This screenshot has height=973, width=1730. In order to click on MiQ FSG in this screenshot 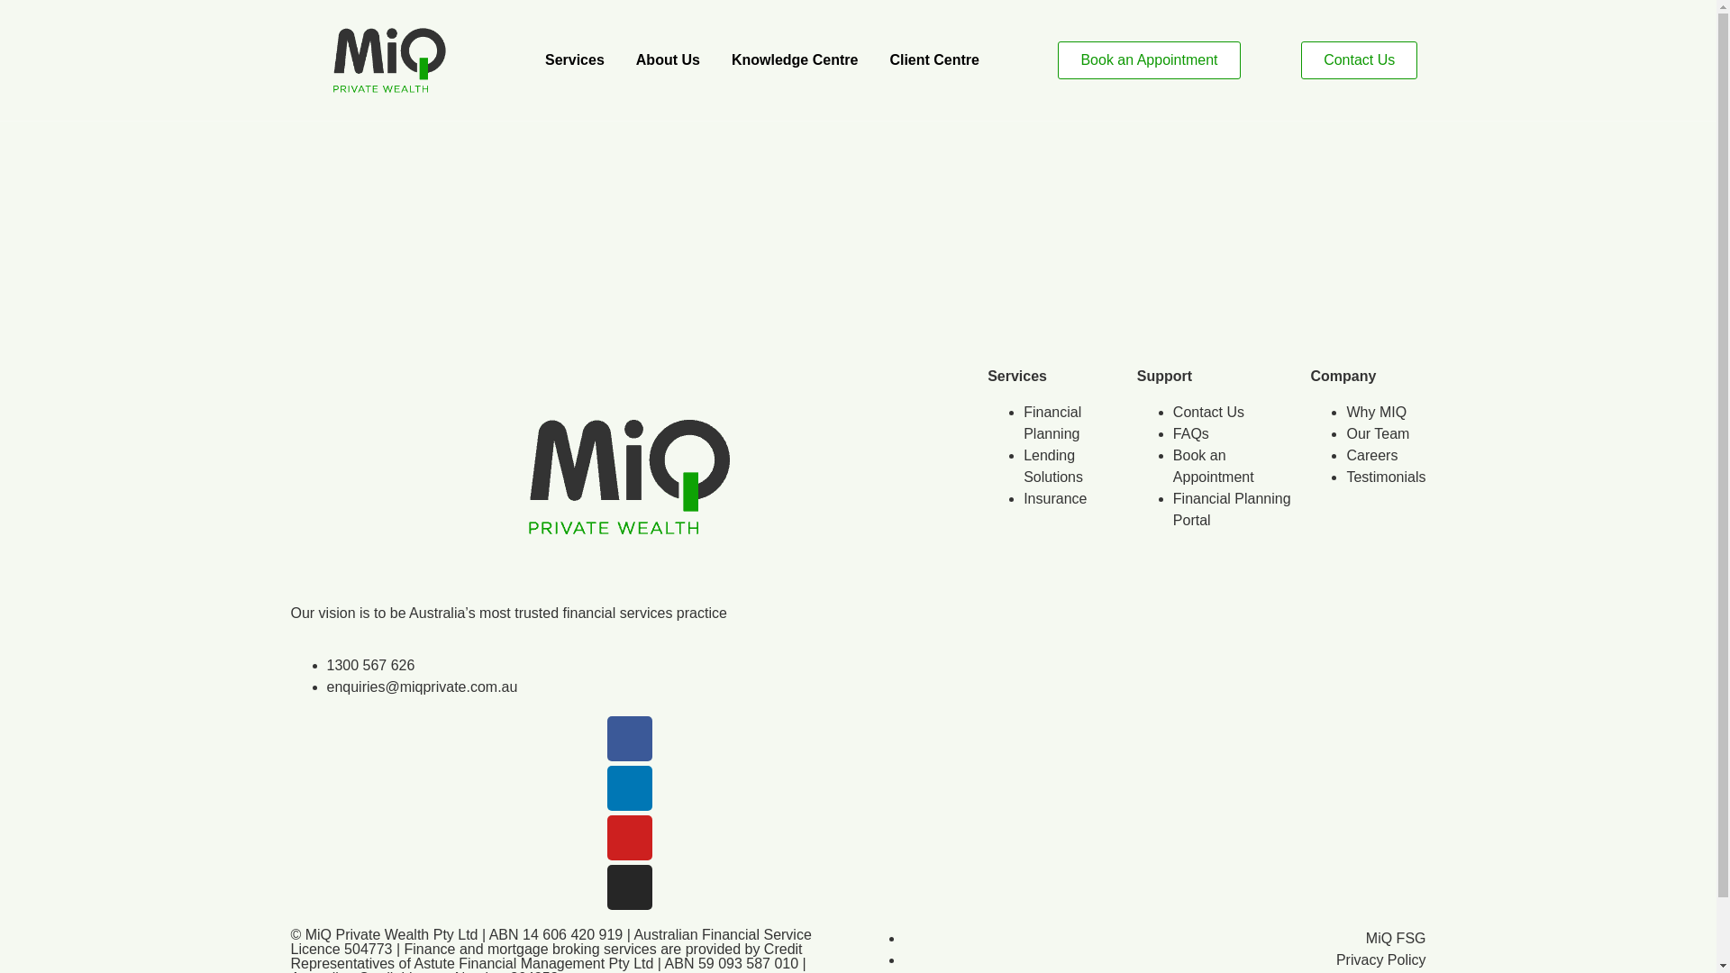, I will do `click(1397, 939)`.